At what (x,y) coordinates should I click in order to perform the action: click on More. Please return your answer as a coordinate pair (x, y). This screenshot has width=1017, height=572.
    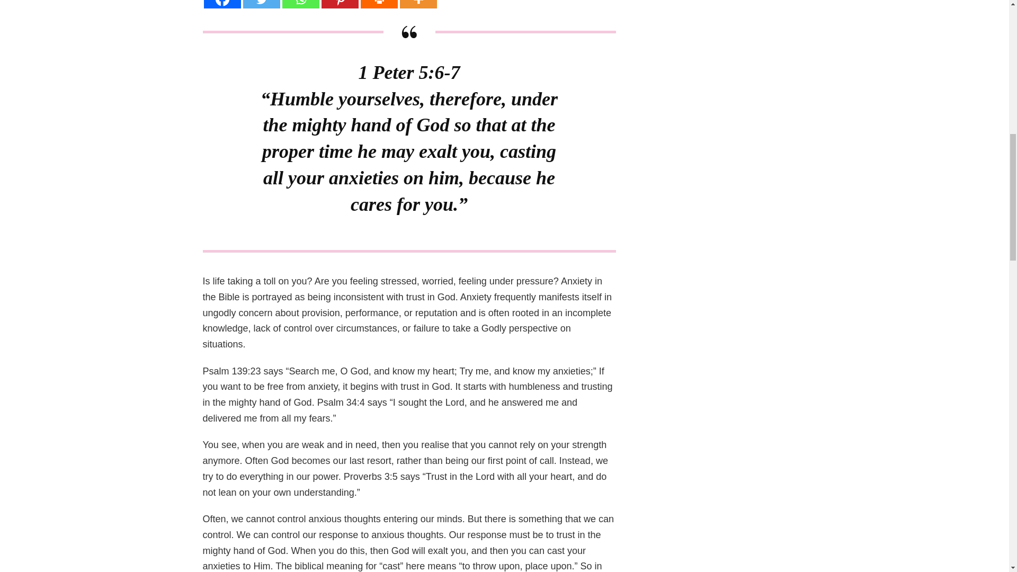
    Looking at the image, I should click on (417, 4).